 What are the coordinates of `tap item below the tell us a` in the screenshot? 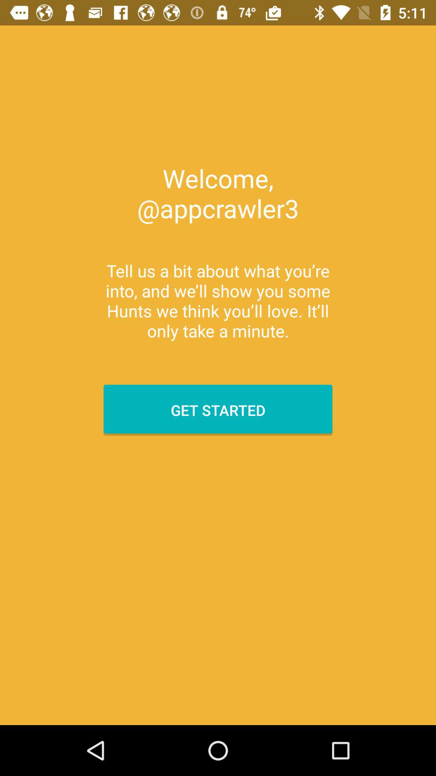 It's located at (218, 410).